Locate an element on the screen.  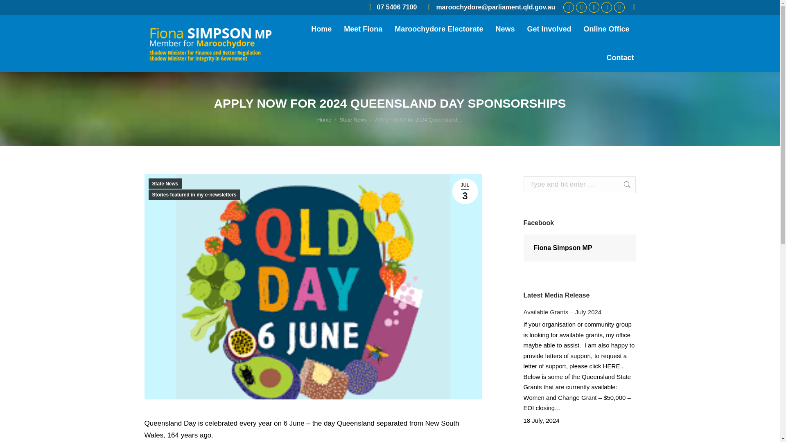
Instagram page opens in new window is located at coordinates (581, 7).